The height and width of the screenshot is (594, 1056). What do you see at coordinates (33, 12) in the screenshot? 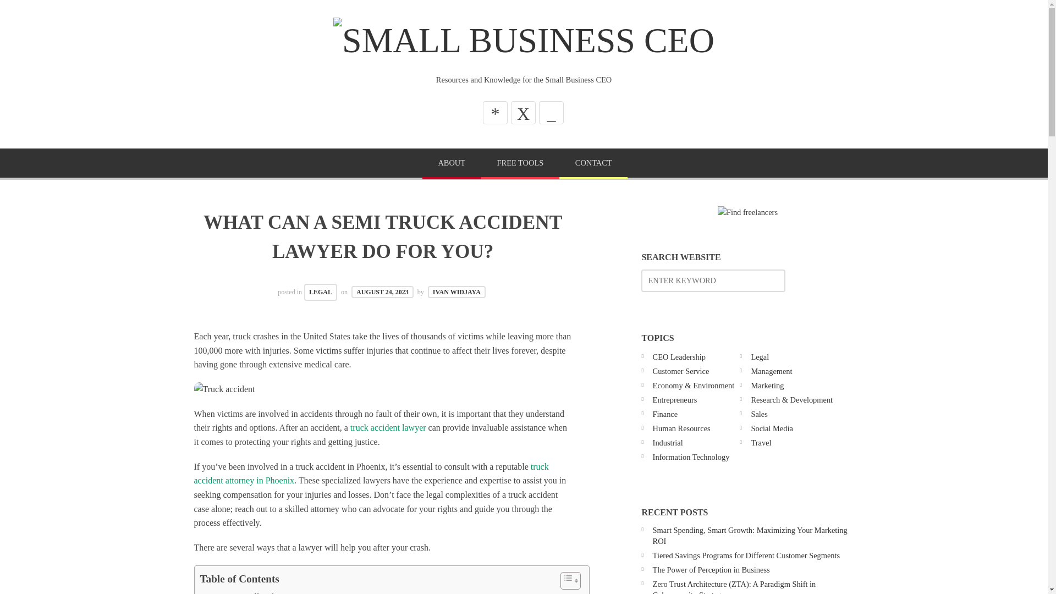
I see `Search` at bounding box center [33, 12].